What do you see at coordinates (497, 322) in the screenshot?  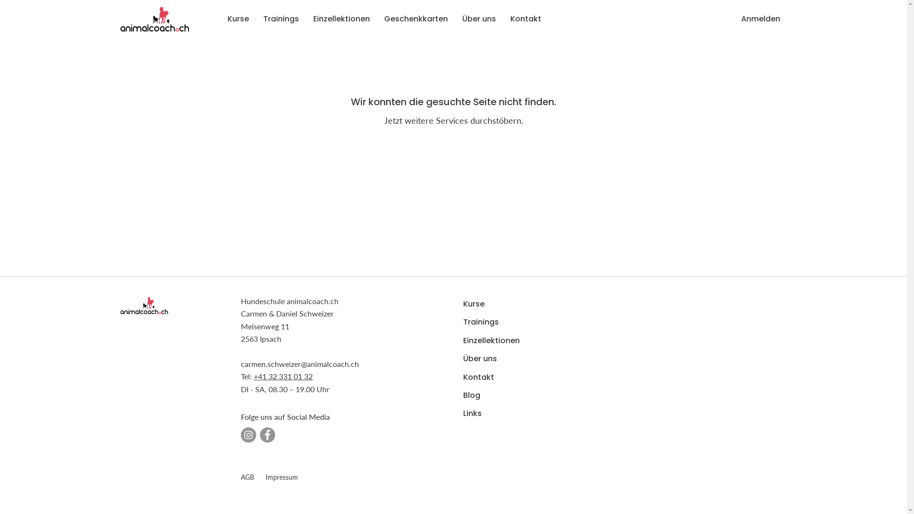 I see `Trainings` at bounding box center [497, 322].